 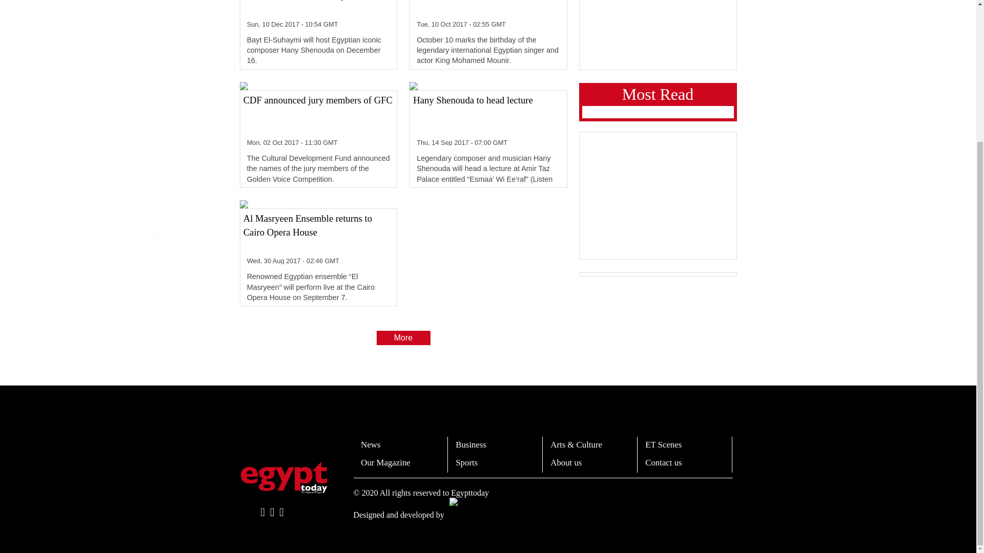 I want to click on Business, so click(x=470, y=444).